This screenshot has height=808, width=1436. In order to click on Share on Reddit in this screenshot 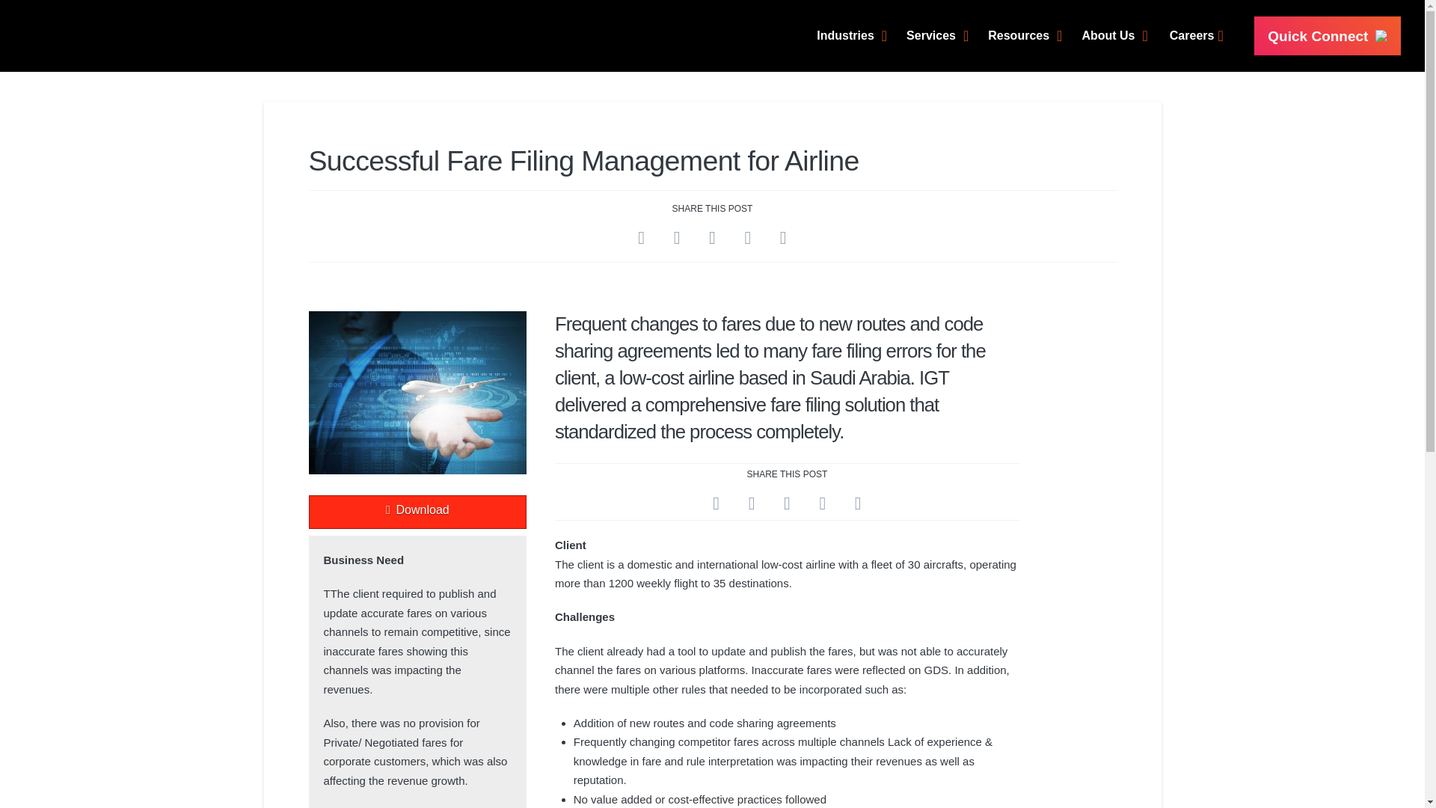, I will do `click(822, 503)`.